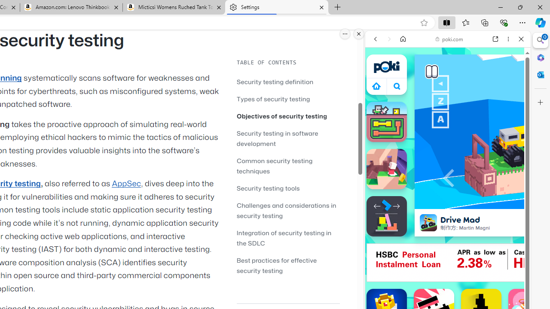  Describe the element at coordinates (397, 86) in the screenshot. I see `Class: B_5ykBA46kDOxiz_R9wm` at that location.